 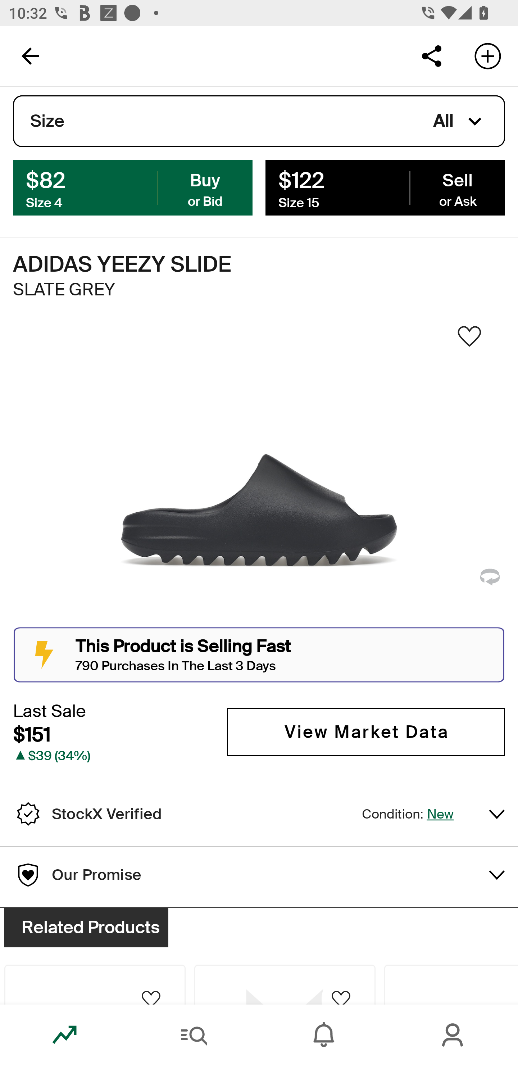 What do you see at coordinates (488, 55) in the screenshot?
I see `Add` at bounding box center [488, 55].